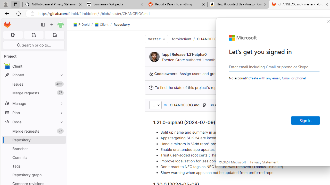 Image resolution: width=330 pixels, height=185 pixels. Describe the element at coordinates (122, 24) in the screenshot. I see `Repository` at that location.